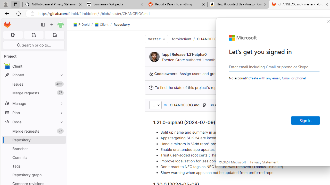 Image resolution: width=330 pixels, height=185 pixels. Describe the element at coordinates (122, 24) in the screenshot. I see `Repository` at that location.